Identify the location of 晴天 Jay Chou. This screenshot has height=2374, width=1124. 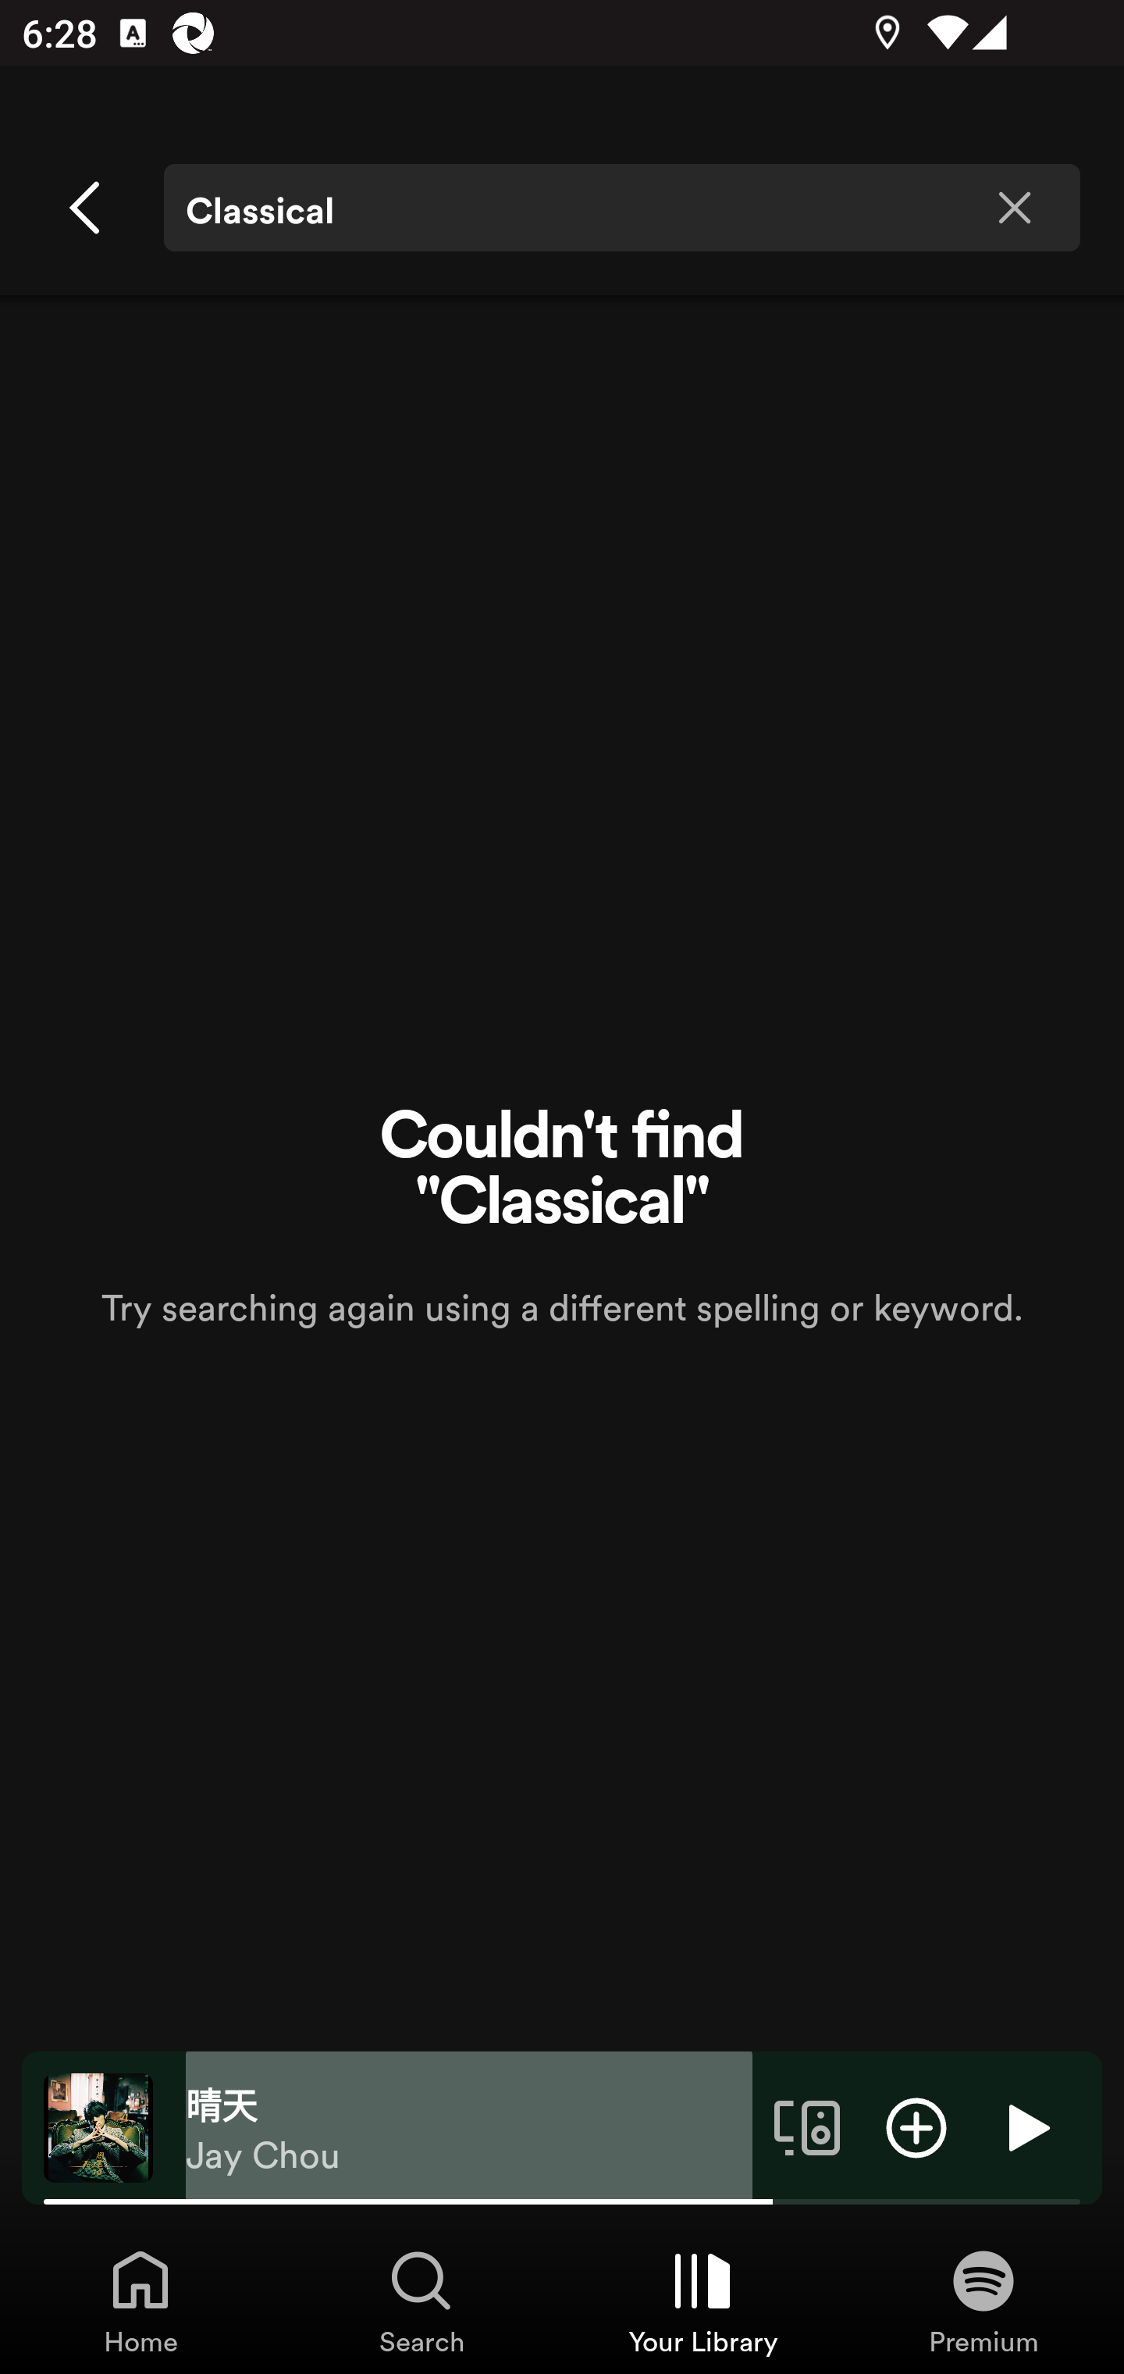
(468, 2128).